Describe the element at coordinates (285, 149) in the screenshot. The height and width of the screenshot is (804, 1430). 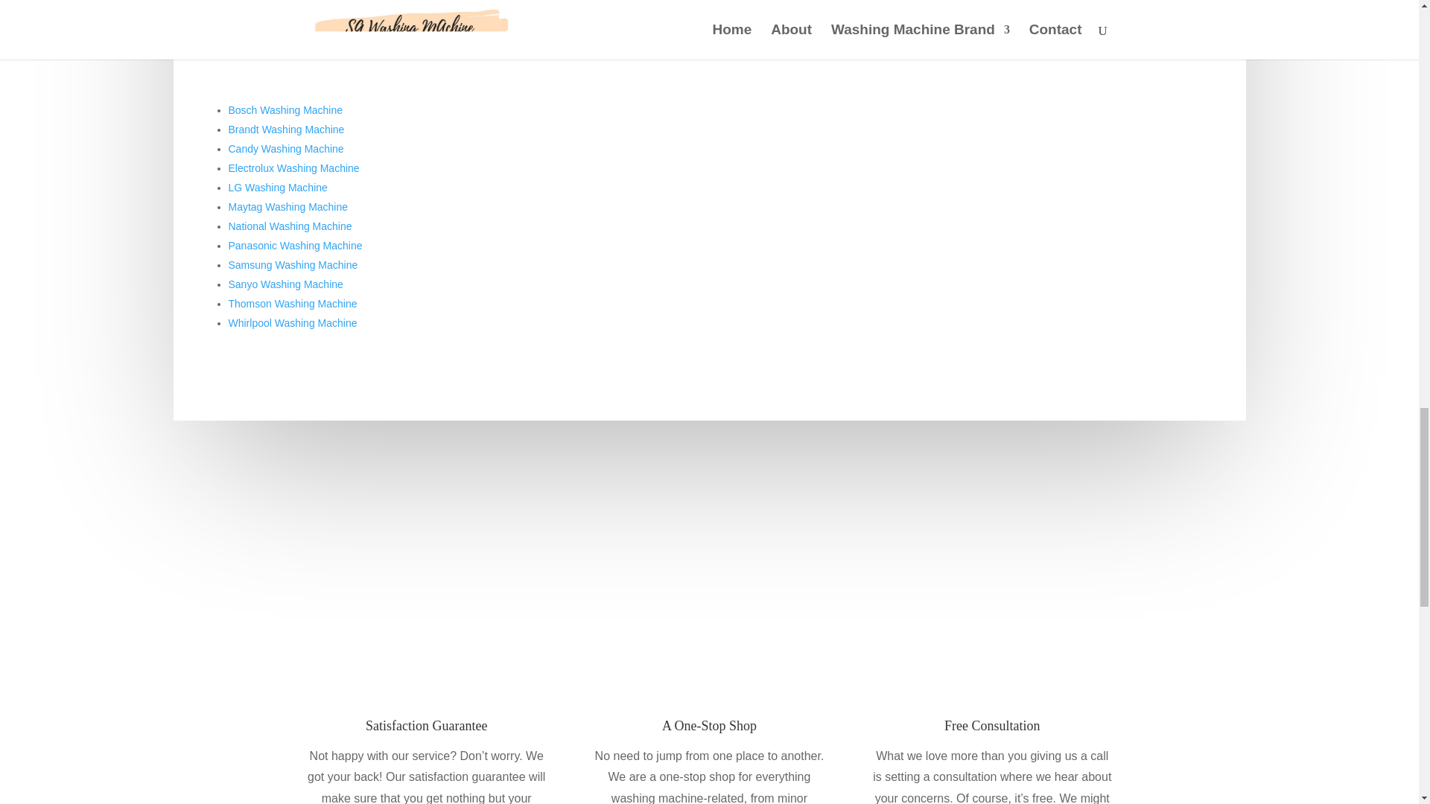
I see `Candy Washing Machine` at that location.